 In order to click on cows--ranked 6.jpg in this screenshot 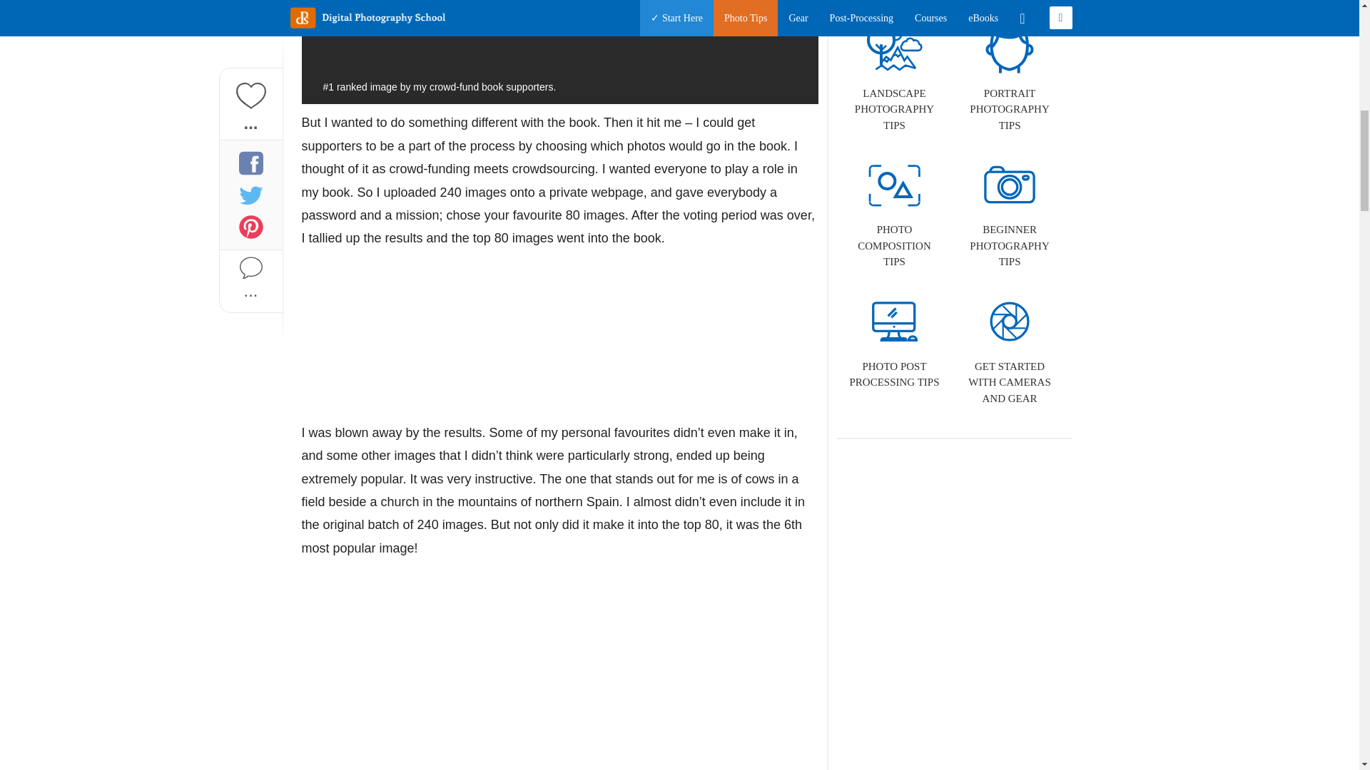, I will do `click(559, 670)`.